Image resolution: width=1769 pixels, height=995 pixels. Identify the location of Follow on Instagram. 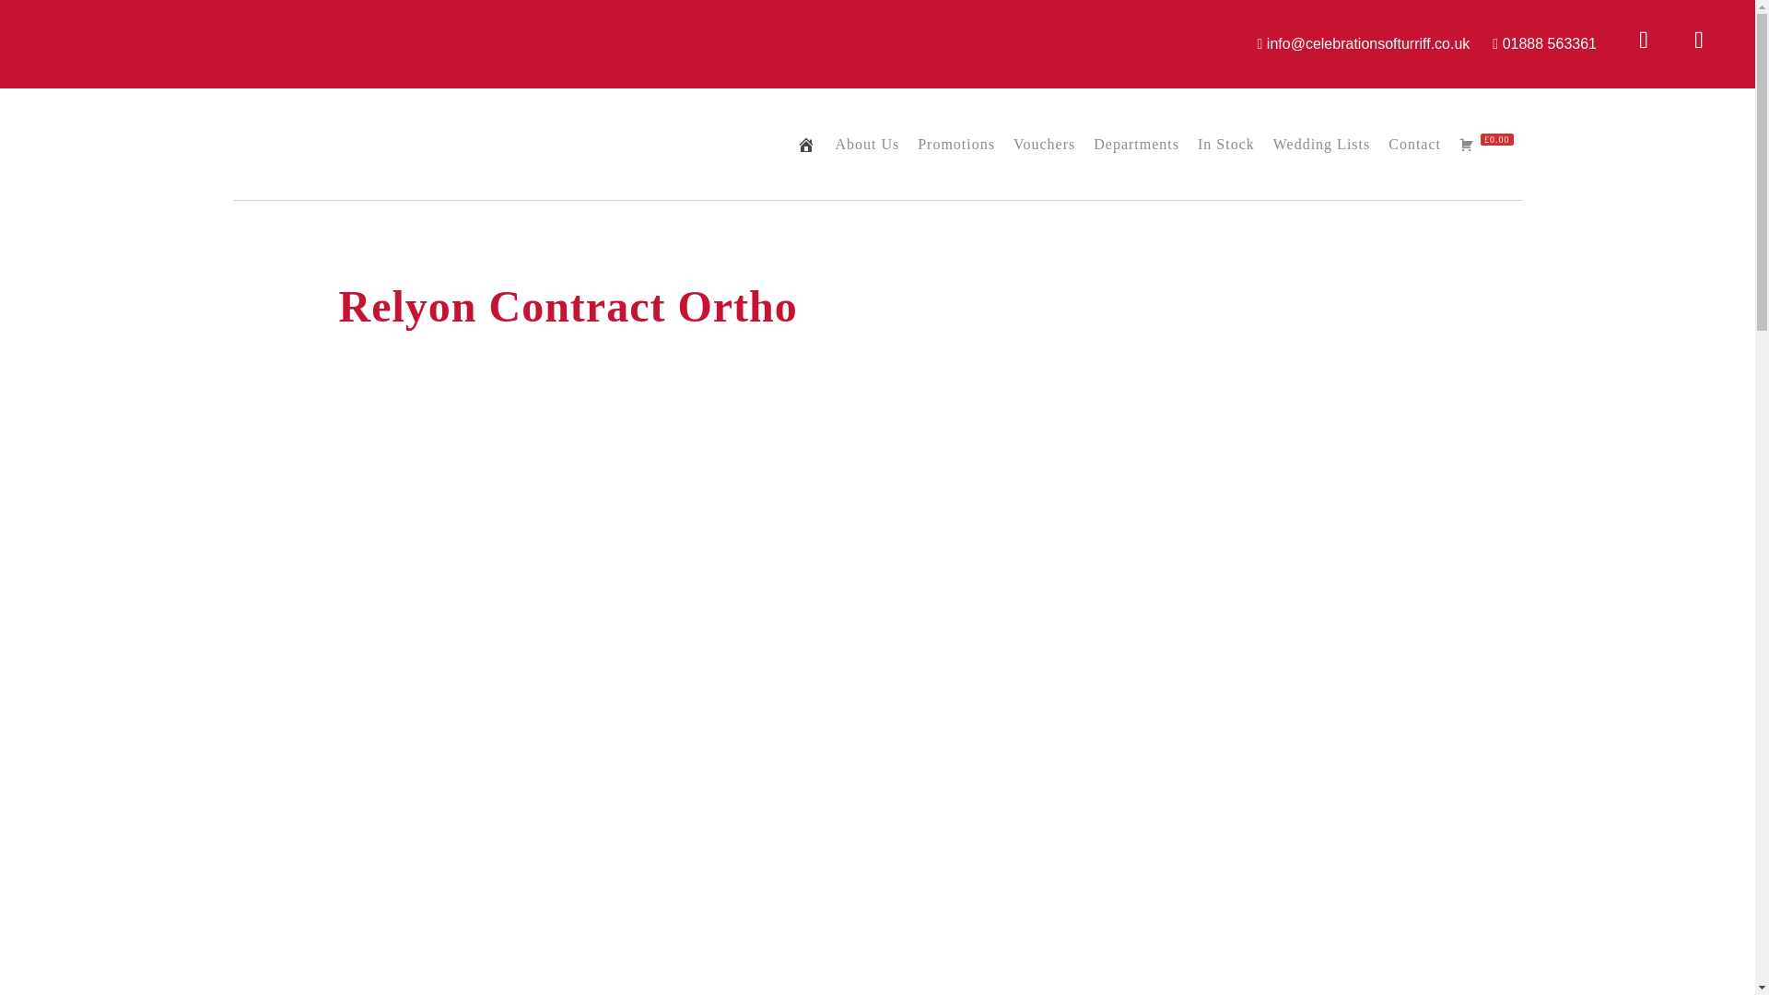
(1699, 41).